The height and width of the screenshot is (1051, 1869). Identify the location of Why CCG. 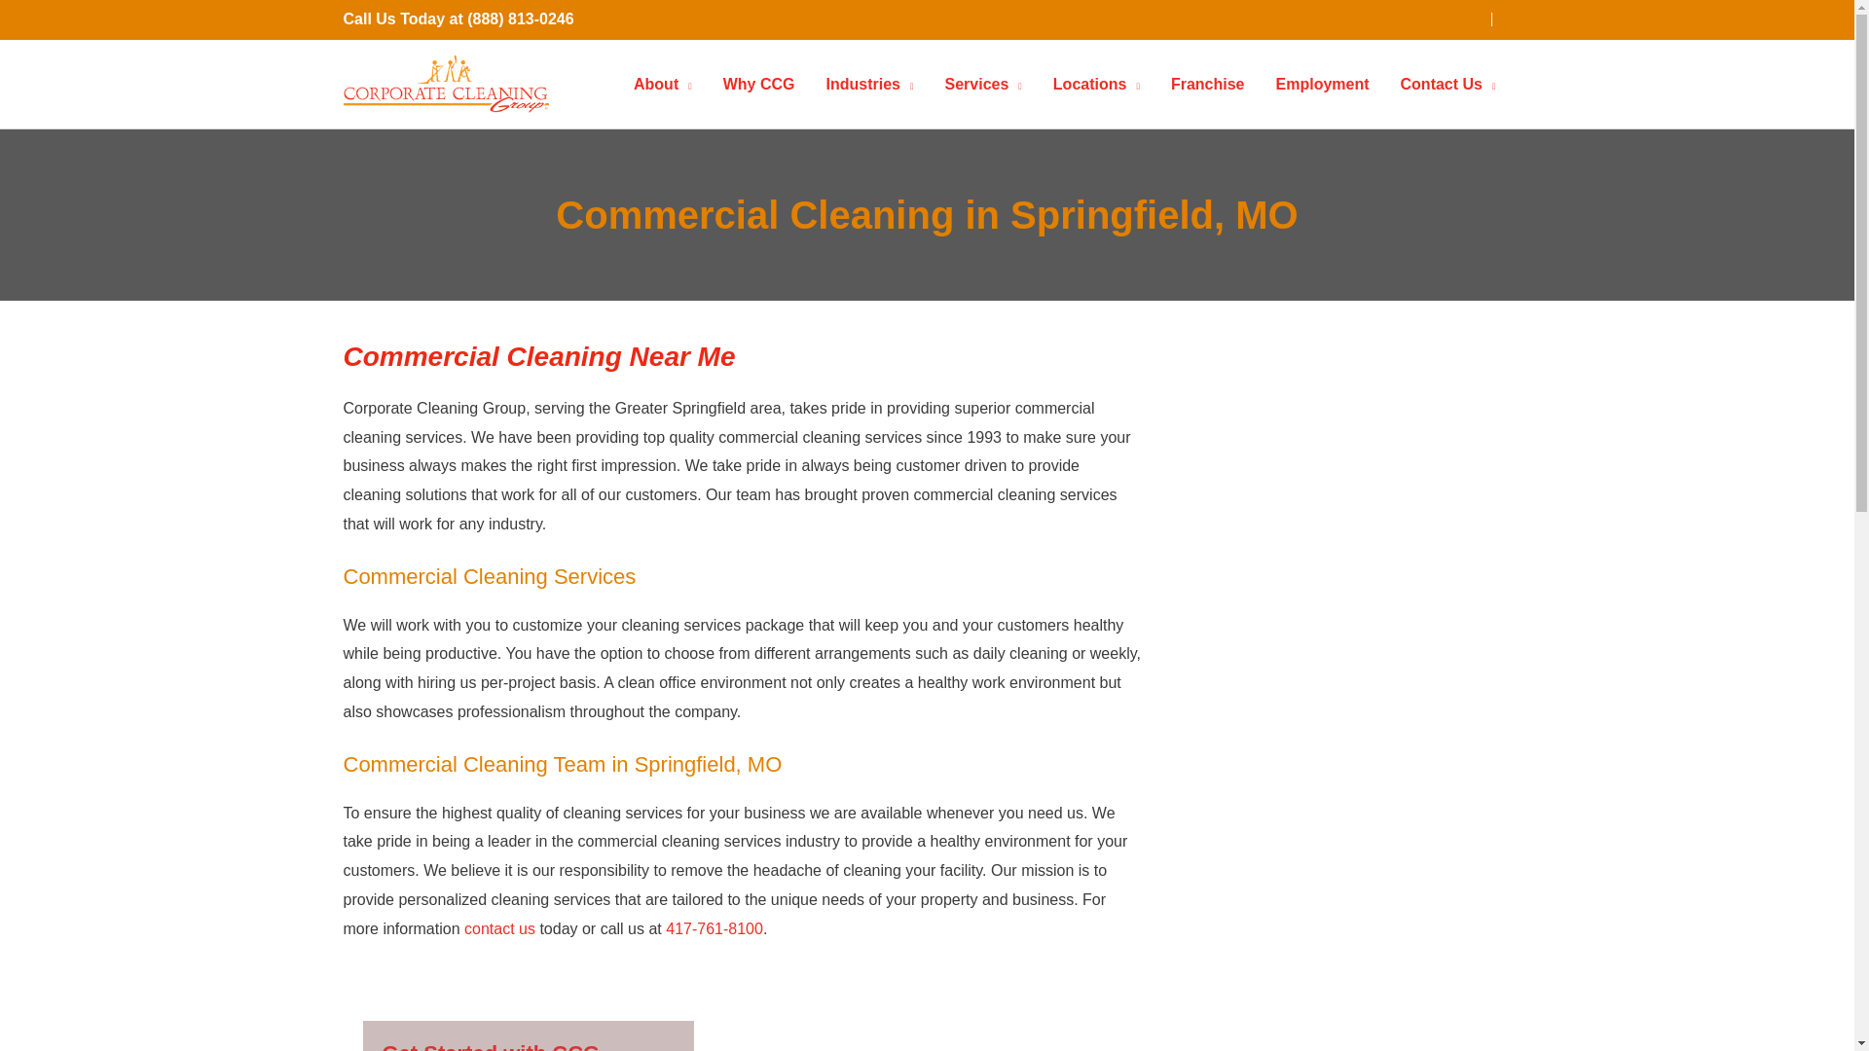
(759, 84).